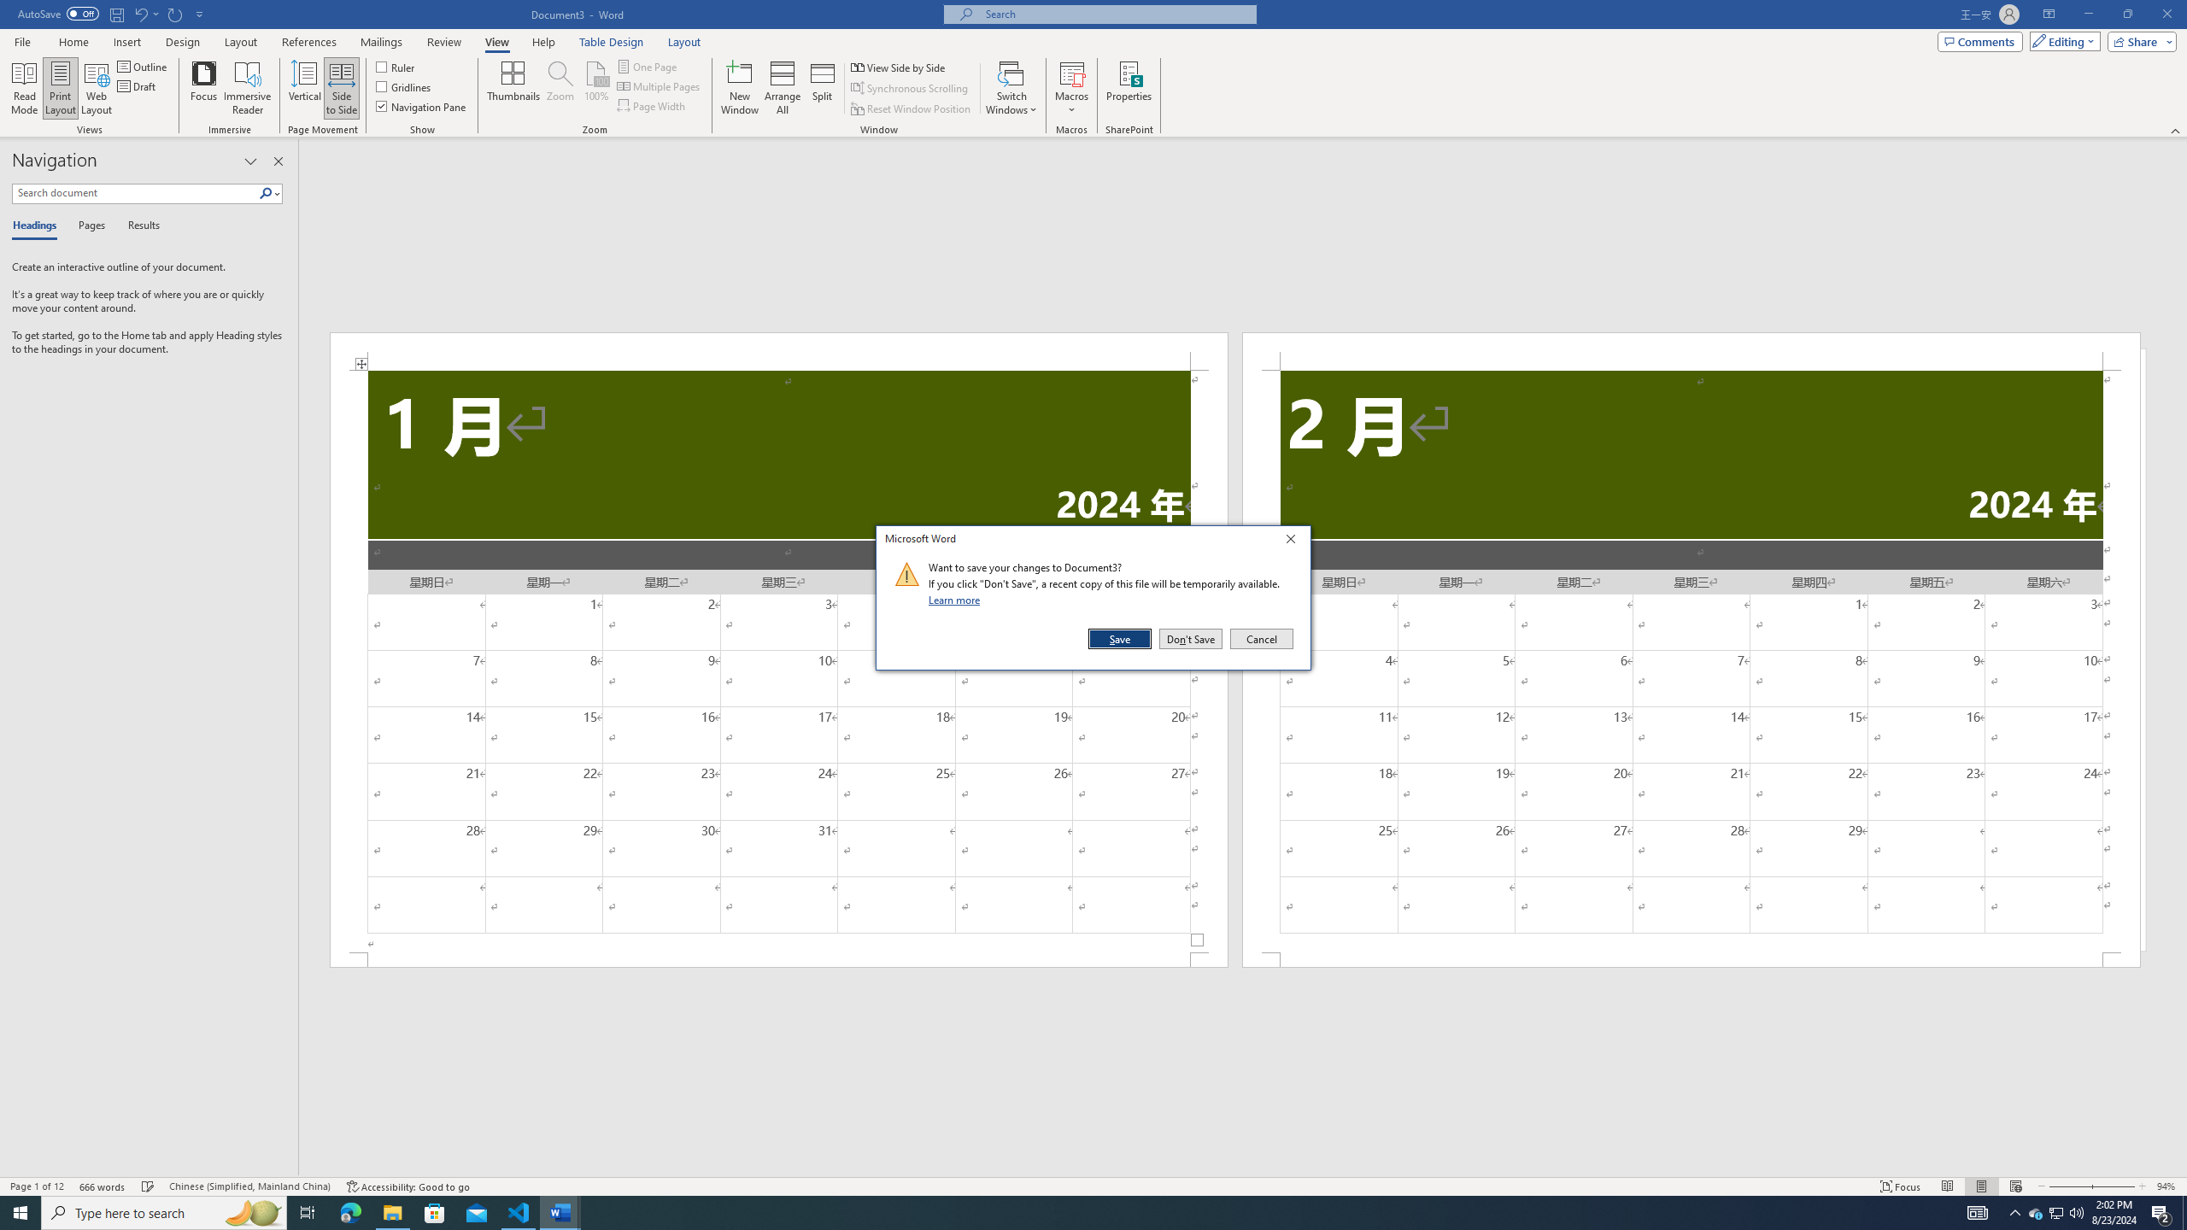  I want to click on Mode, so click(2062, 41).